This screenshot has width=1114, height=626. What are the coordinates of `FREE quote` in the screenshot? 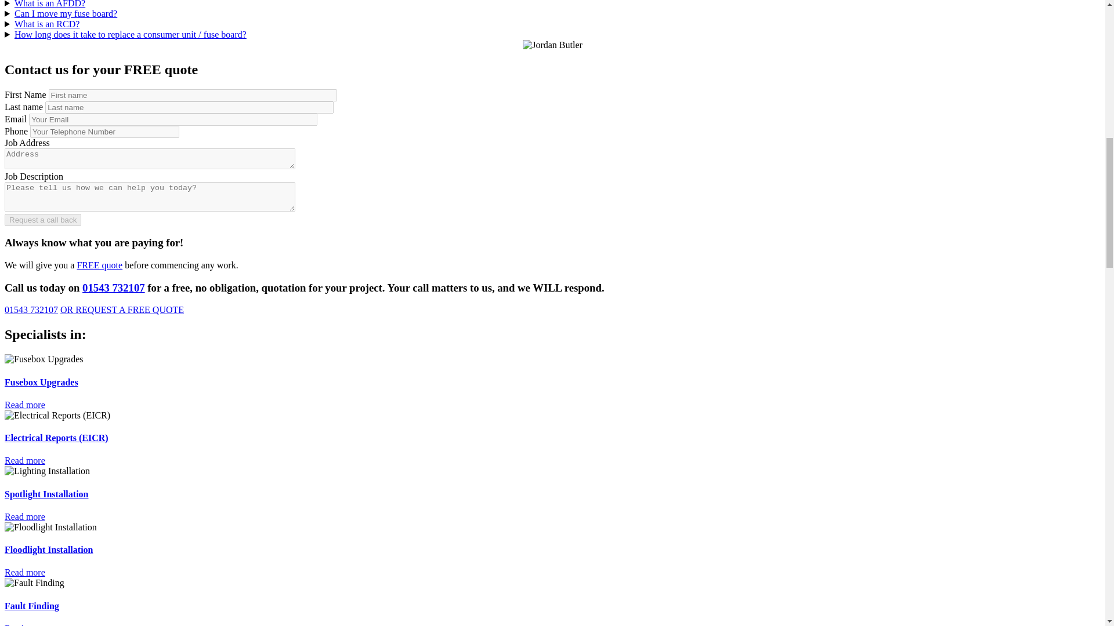 It's located at (100, 265).